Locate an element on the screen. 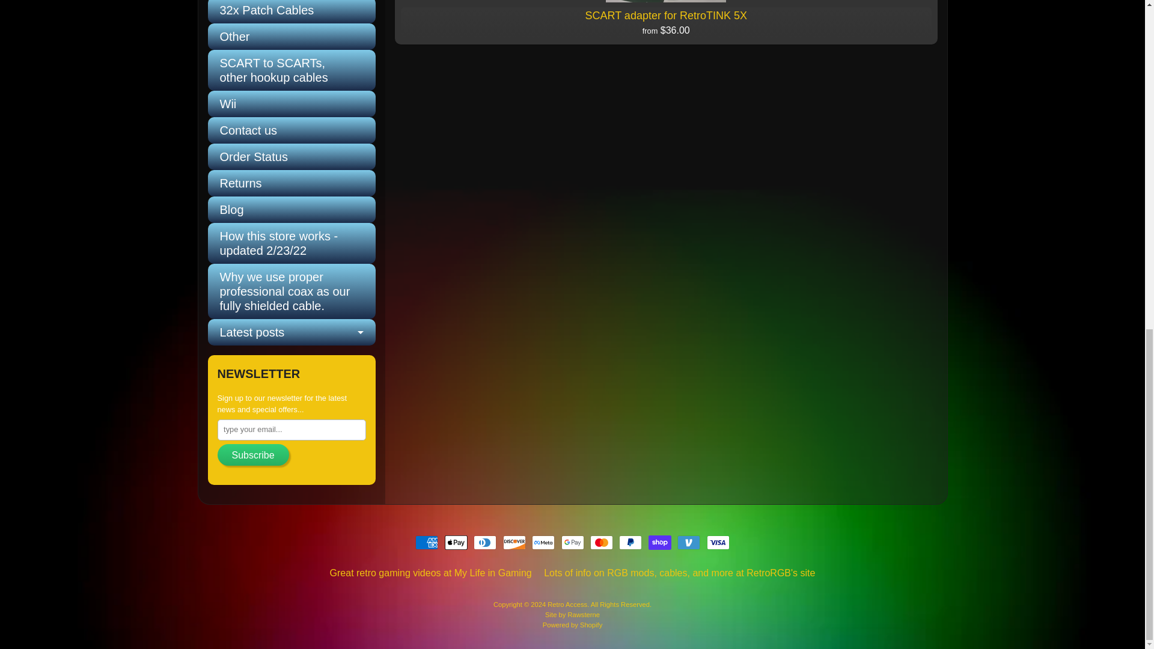  Returns is located at coordinates (292, 183).